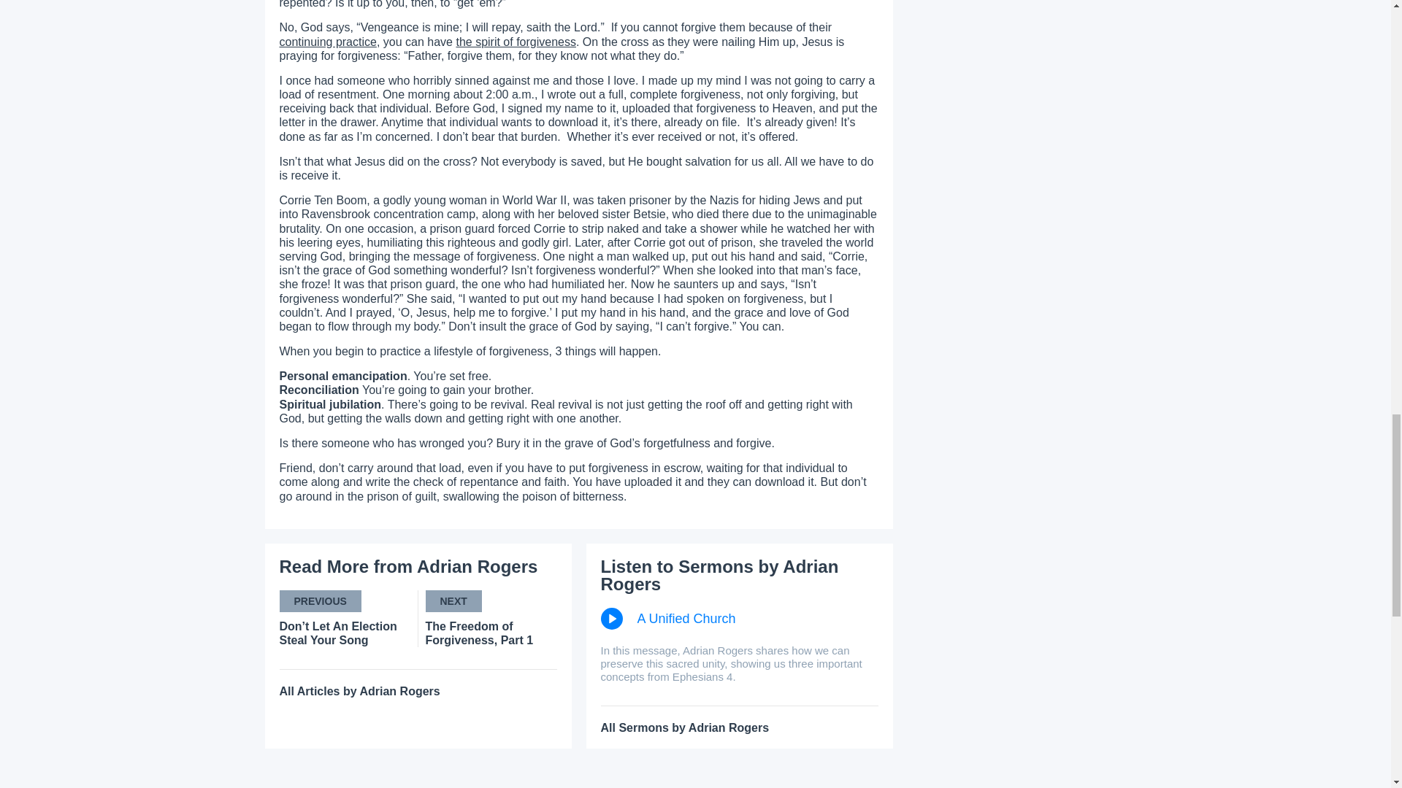 This screenshot has width=1402, height=788. What do you see at coordinates (491, 633) in the screenshot?
I see `The Freedom of Forgiveness, Part 1` at bounding box center [491, 633].